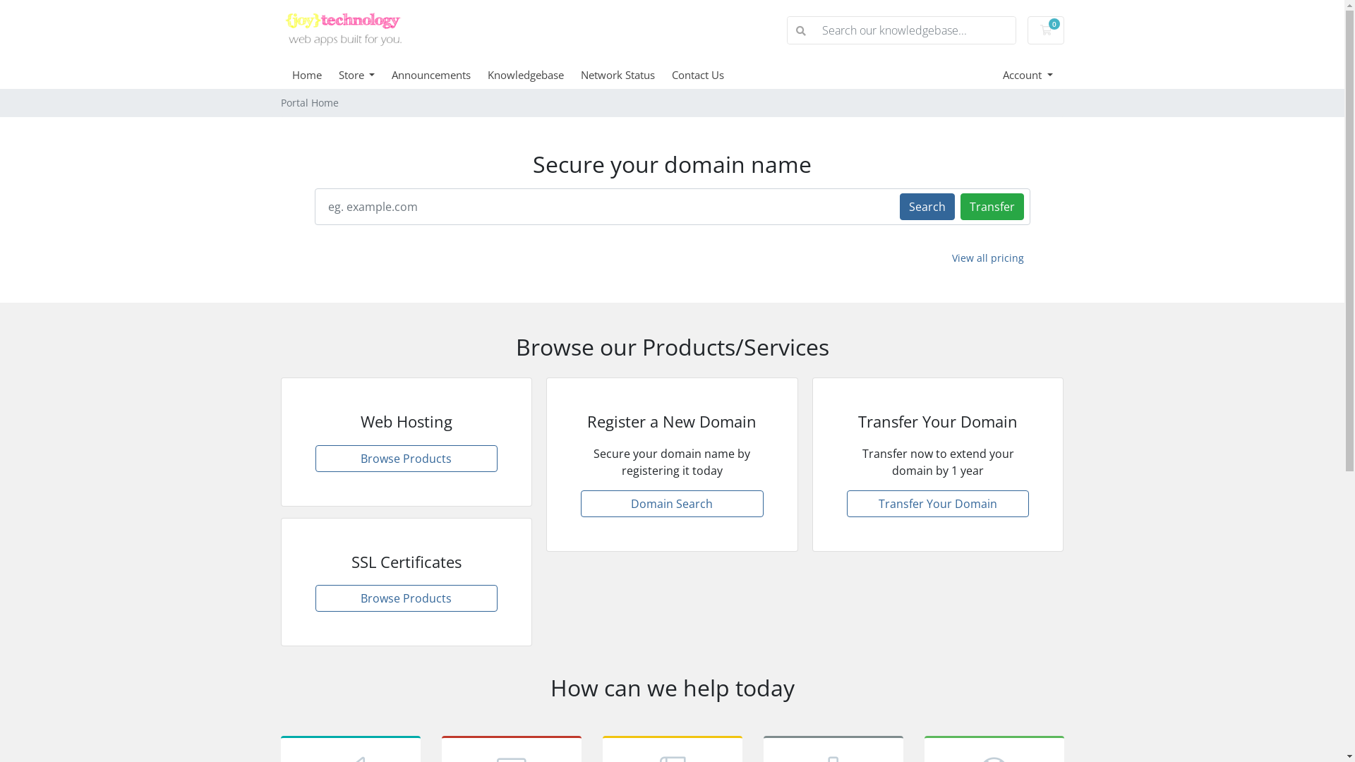 The image size is (1355, 762). I want to click on 0
Shopping Cart, so click(1046, 30).